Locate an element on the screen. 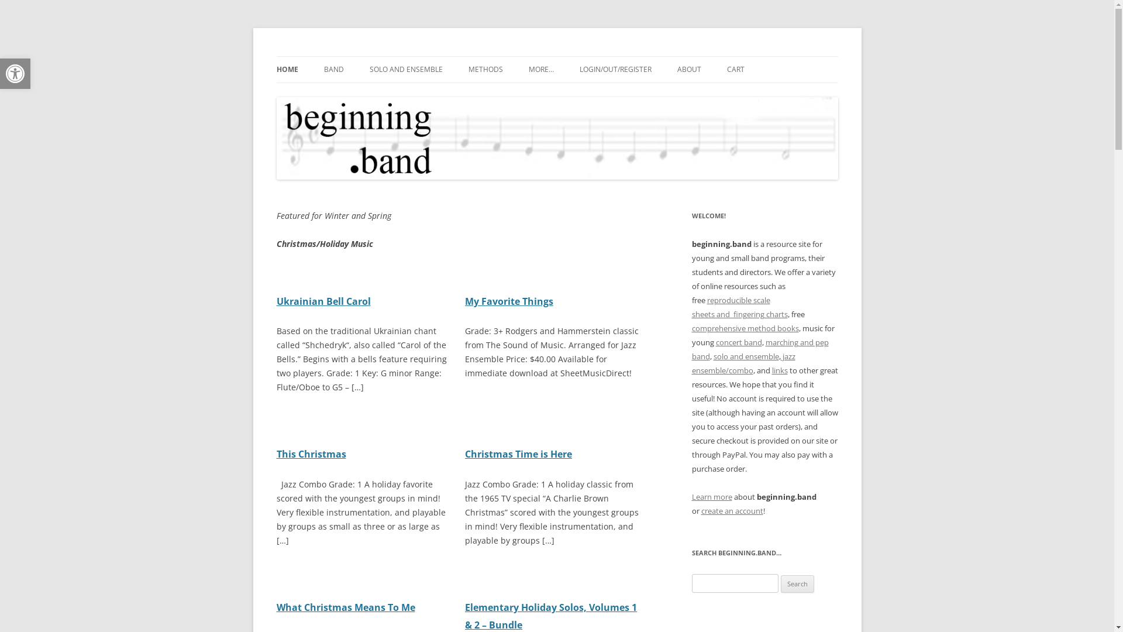 The image size is (1123, 632). Open toolbar
Accessibility Tools is located at coordinates (15, 74).